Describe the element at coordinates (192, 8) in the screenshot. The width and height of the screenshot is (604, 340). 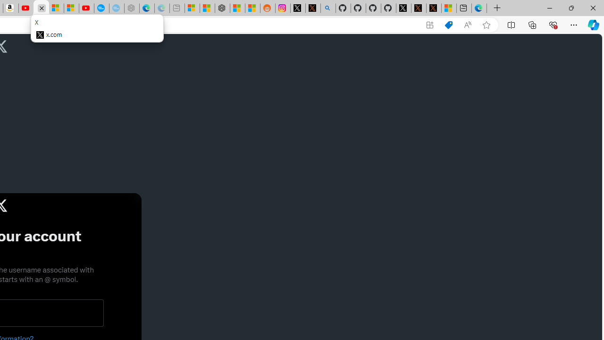
I see `Microsoft account | Microsoft Account Privacy Settings` at that location.